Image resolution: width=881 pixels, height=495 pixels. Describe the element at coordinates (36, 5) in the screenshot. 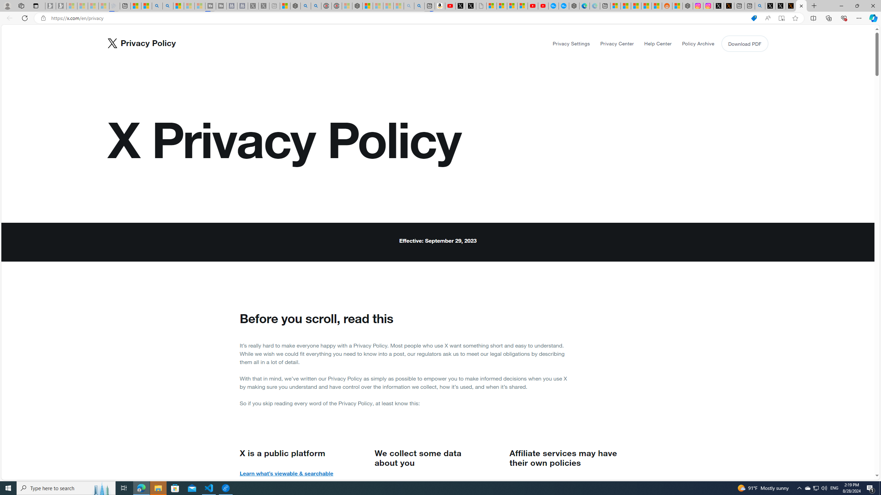

I see `Tab actions menu` at that location.